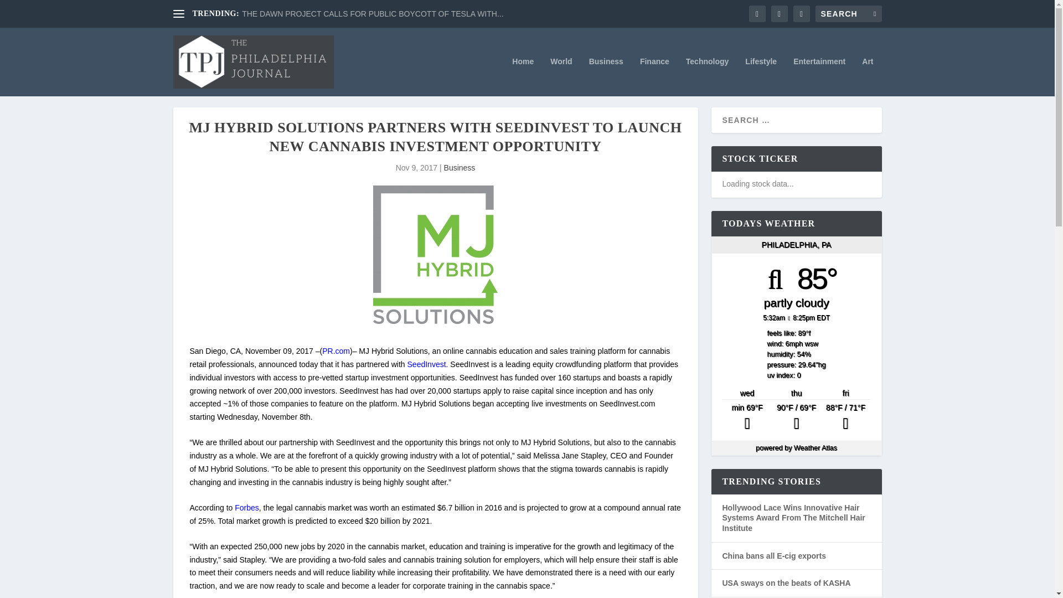 This screenshot has width=1063, height=598. Describe the element at coordinates (747, 417) in the screenshot. I see `Thunderstorms Early` at that location.